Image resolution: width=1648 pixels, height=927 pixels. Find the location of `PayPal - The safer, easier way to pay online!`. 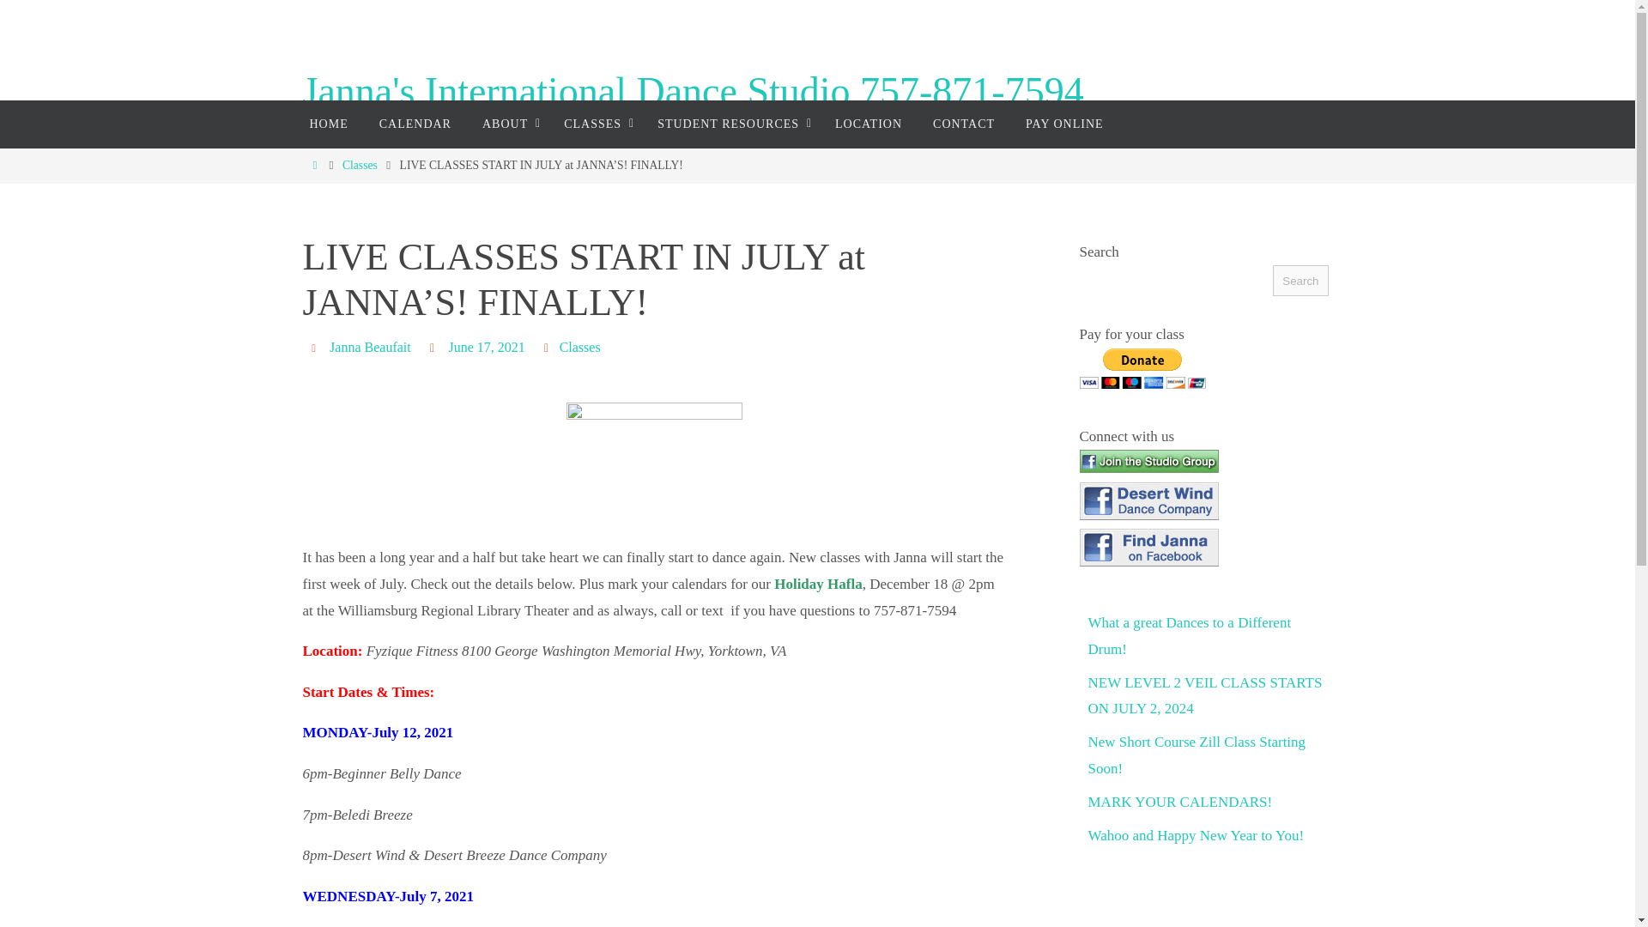

PayPal - The safer, easier way to pay online! is located at coordinates (1142, 368).